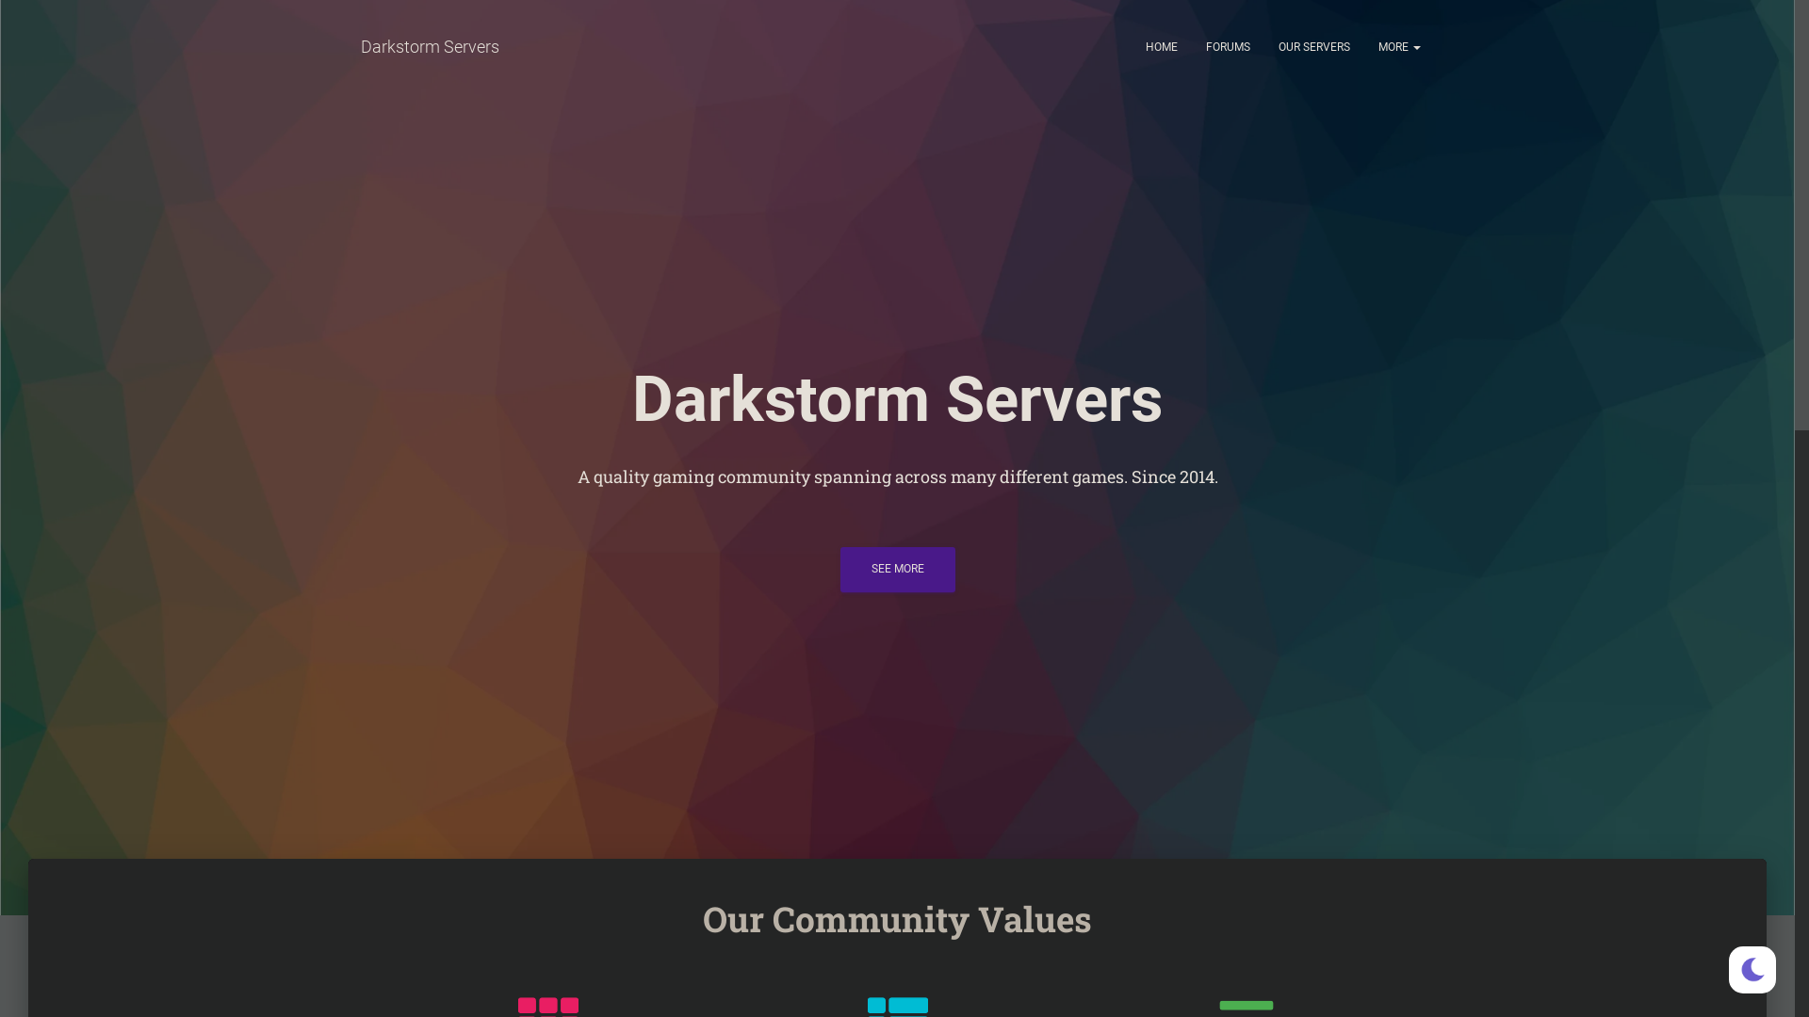  What do you see at coordinates (1161, 47) in the screenshot?
I see `HOME` at bounding box center [1161, 47].